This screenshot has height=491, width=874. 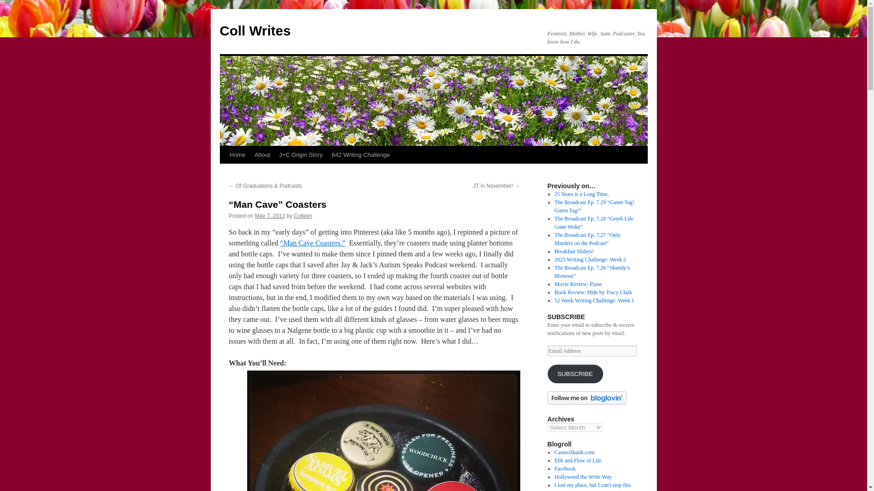 I want to click on May 7, 2013, so click(x=269, y=215).